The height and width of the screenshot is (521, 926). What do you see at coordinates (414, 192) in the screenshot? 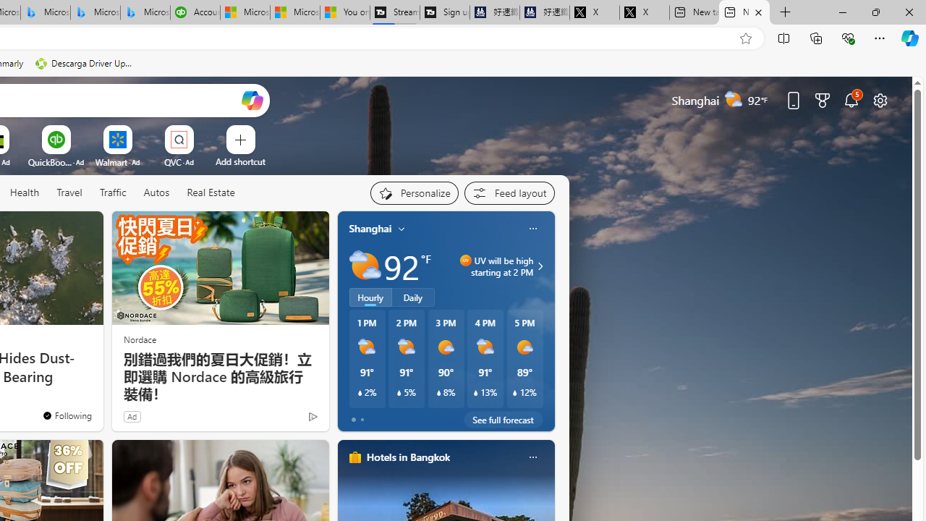
I see `Personalize your feed"` at bounding box center [414, 192].